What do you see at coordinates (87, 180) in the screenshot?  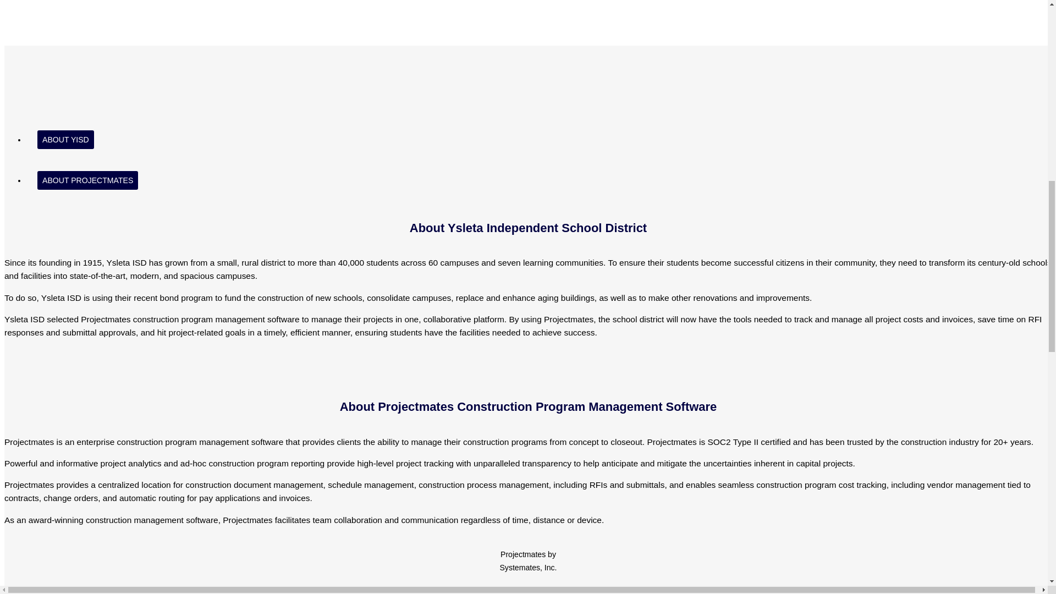 I see `ABOUT PROJECTMATES` at bounding box center [87, 180].